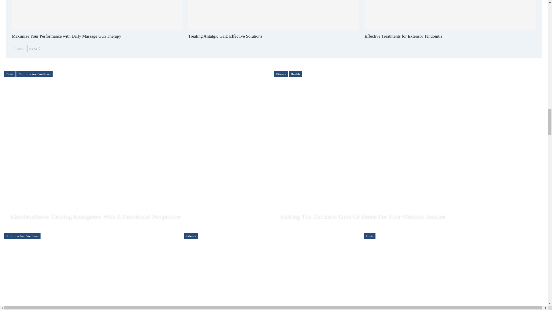  Describe the element at coordinates (24, 225) in the screenshot. I see `Browse Author Articles` at that location.